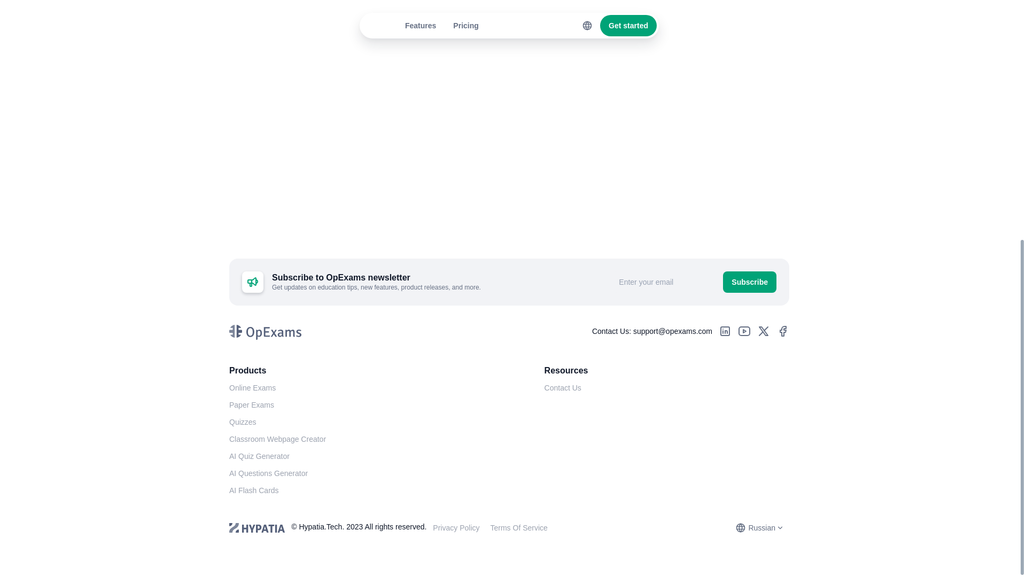  What do you see at coordinates (252, 388) in the screenshot?
I see `Online Exams` at bounding box center [252, 388].